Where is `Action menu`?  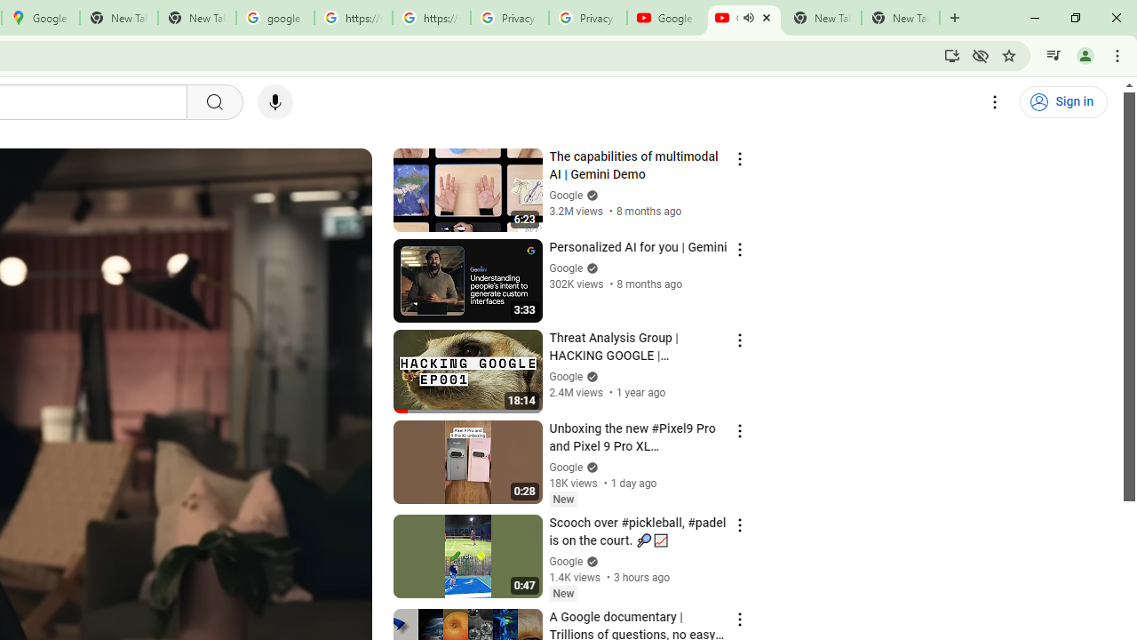 Action menu is located at coordinates (739, 619).